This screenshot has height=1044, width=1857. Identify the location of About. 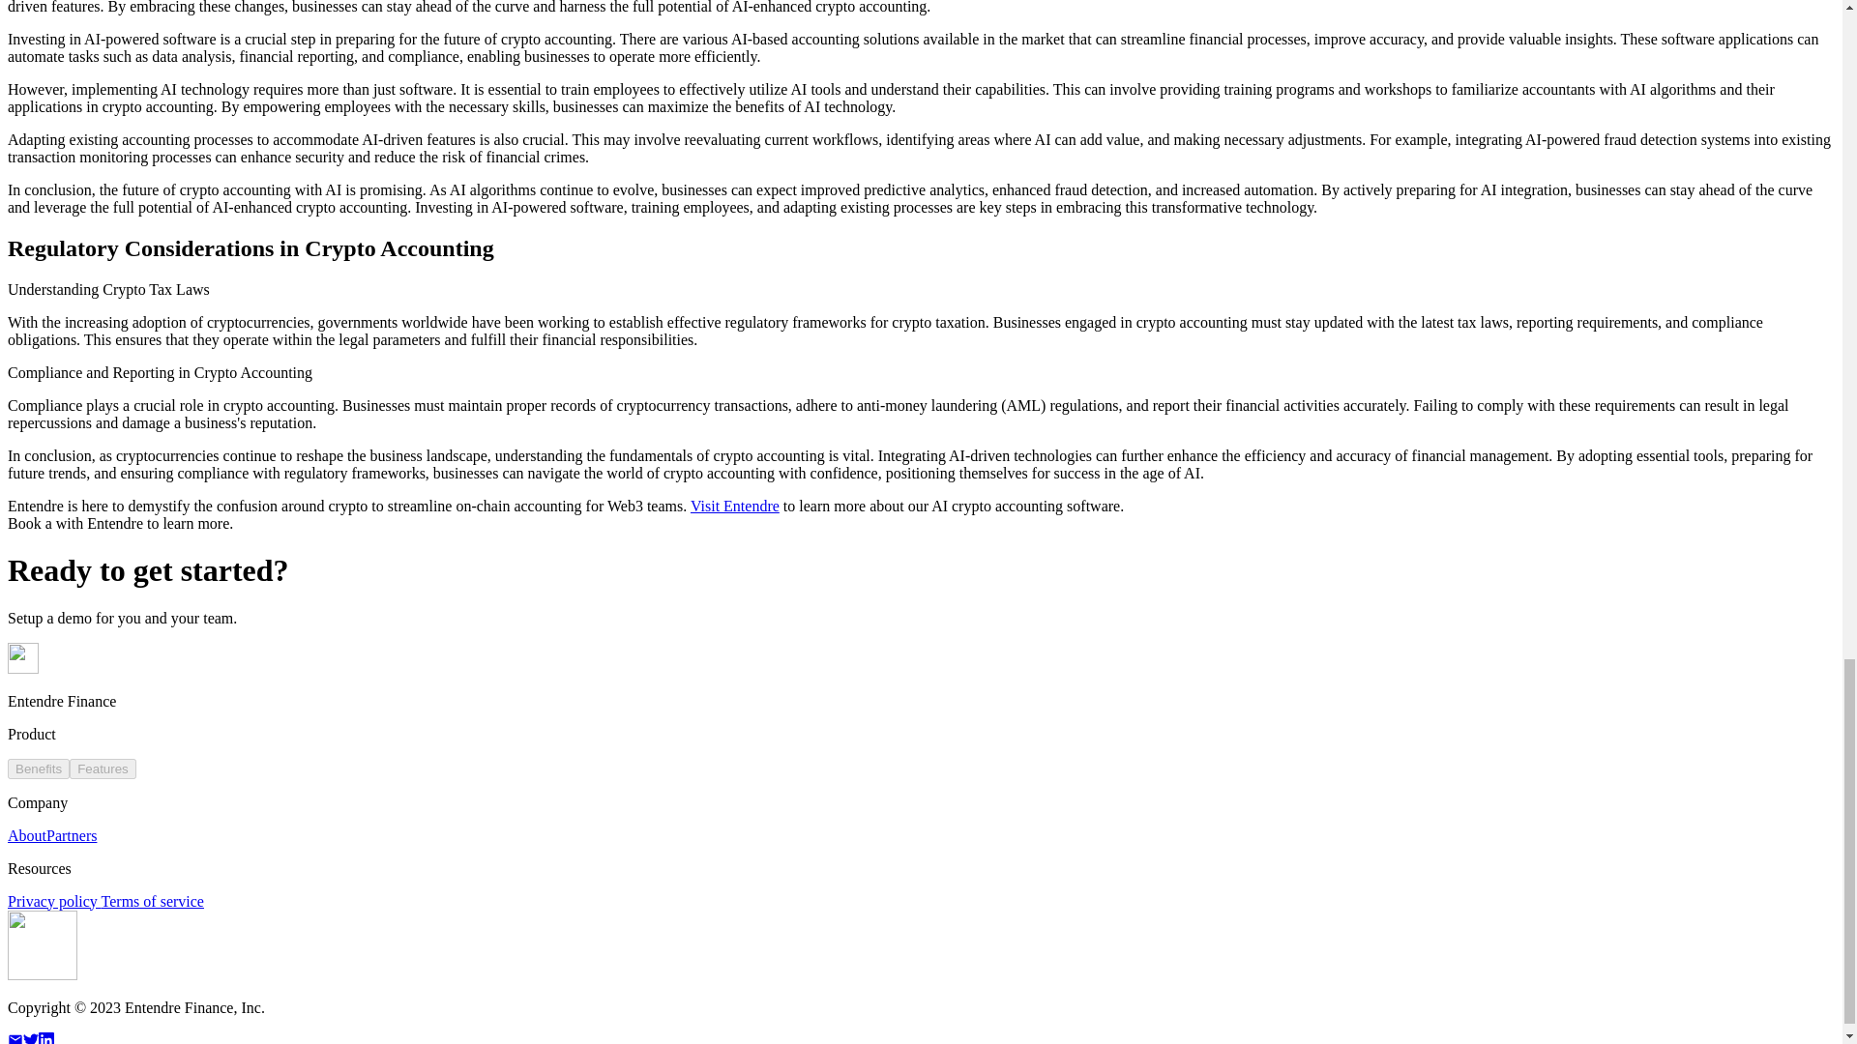
(27, 835).